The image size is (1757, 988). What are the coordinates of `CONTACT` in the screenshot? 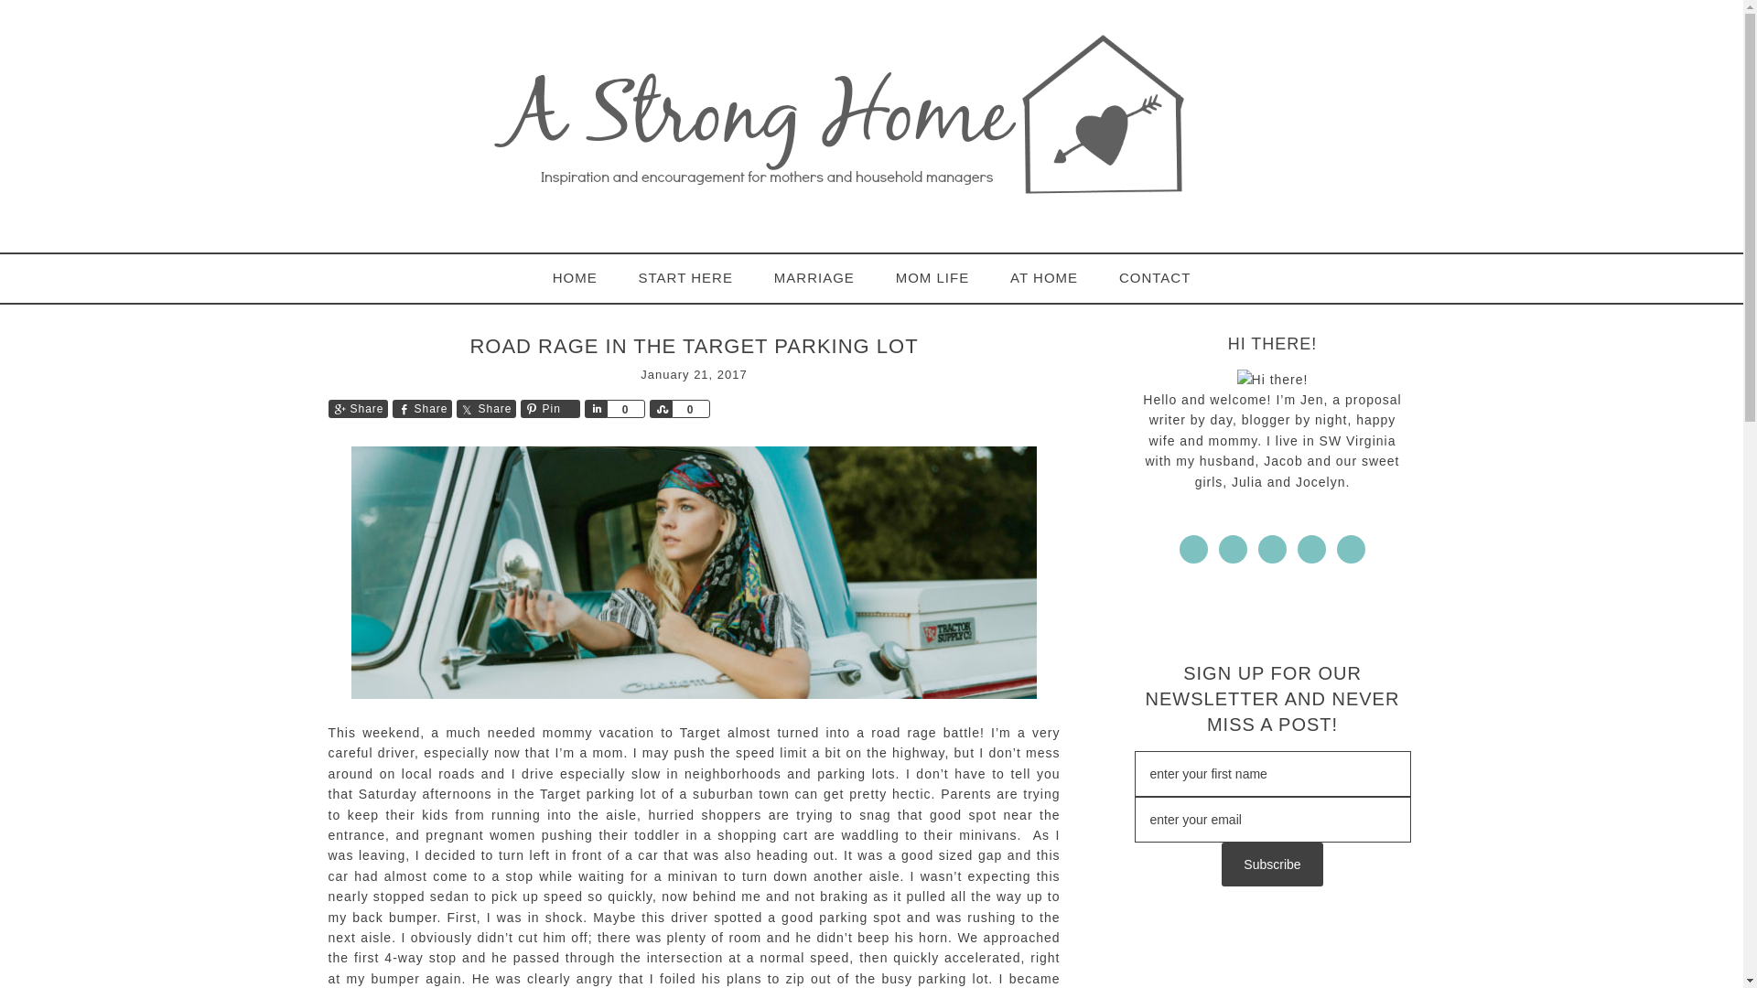 It's located at (1155, 278).